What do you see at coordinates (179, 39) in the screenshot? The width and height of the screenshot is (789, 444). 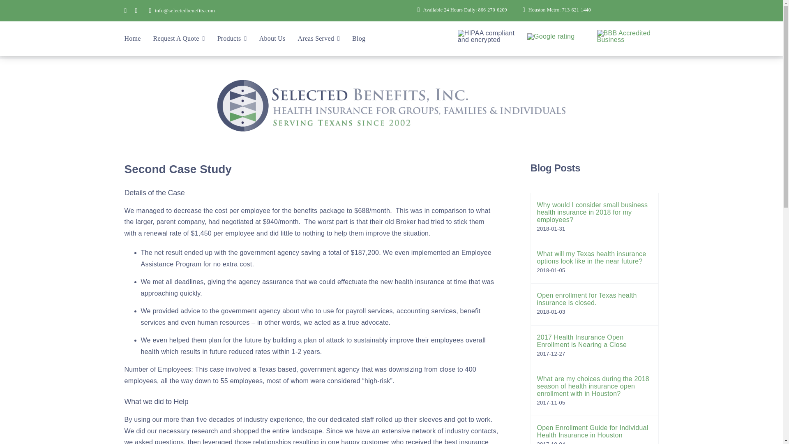 I see `Request A Quote` at bounding box center [179, 39].